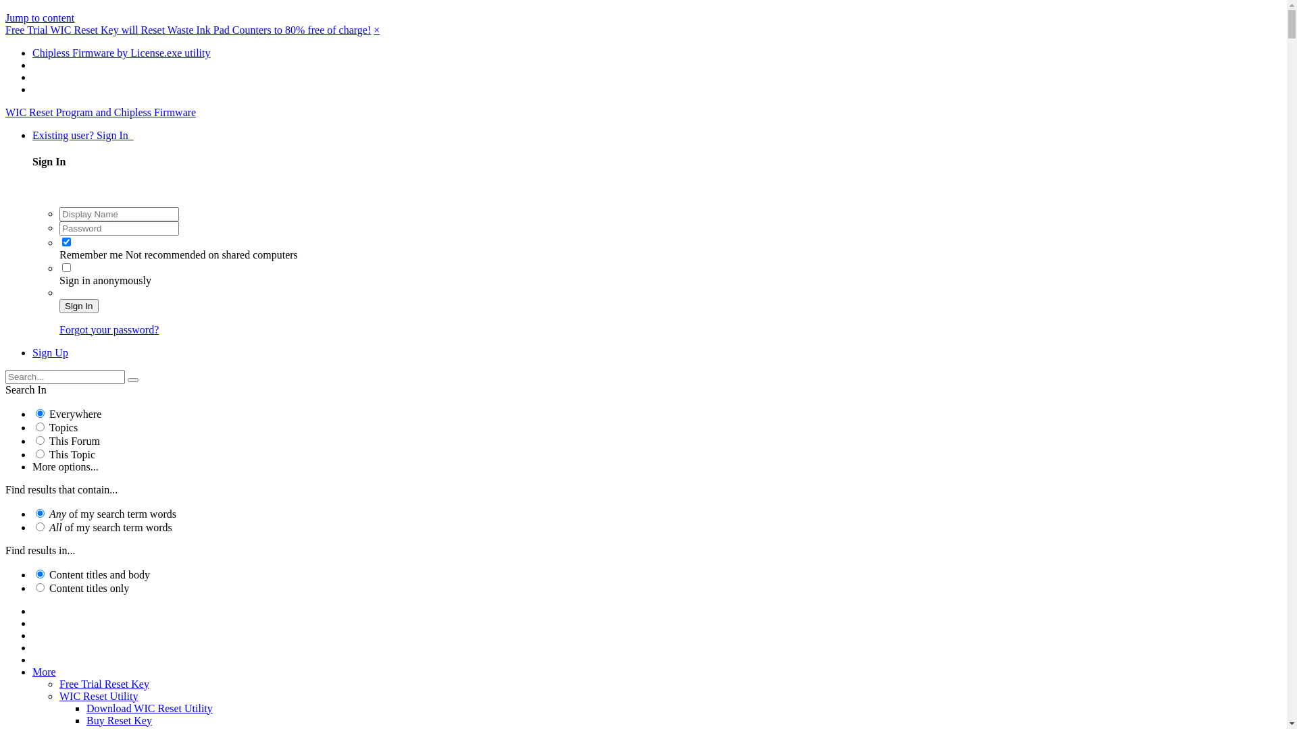 The image size is (1297, 729). What do you see at coordinates (83, 135) in the screenshot?
I see `Existing user? Sign In  ` at bounding box center [83, 135].